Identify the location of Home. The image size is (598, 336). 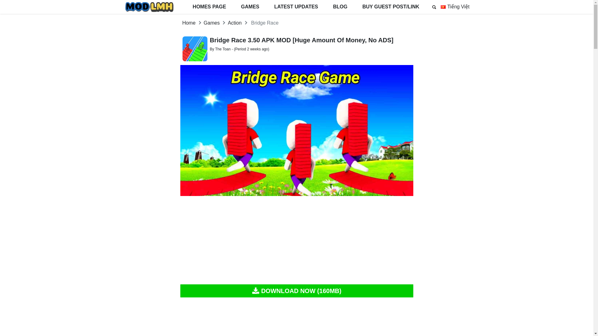
(189, 23).